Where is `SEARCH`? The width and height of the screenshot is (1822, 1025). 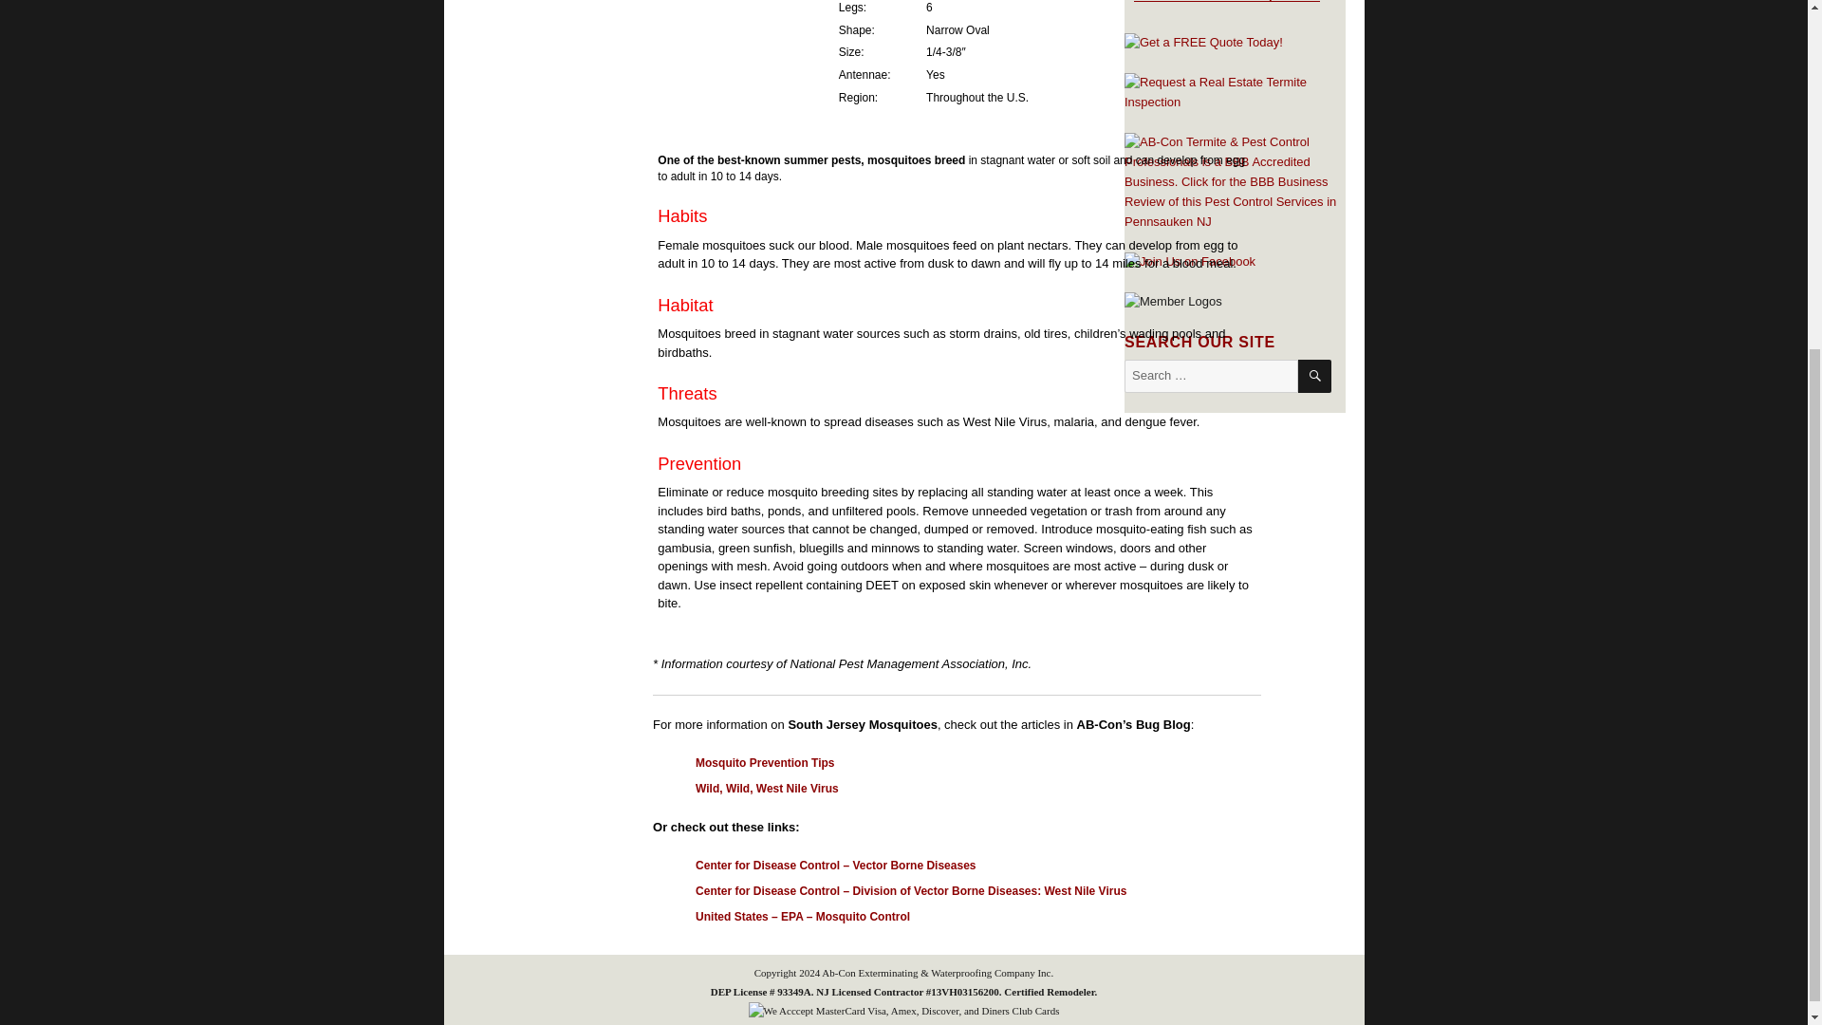 SEARCH is located at coordinates (1314, 376).